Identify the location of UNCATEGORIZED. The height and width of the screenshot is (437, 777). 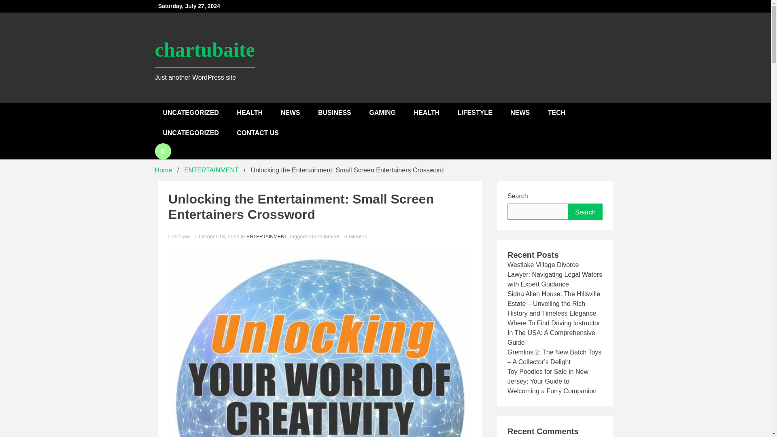
(191, 112).